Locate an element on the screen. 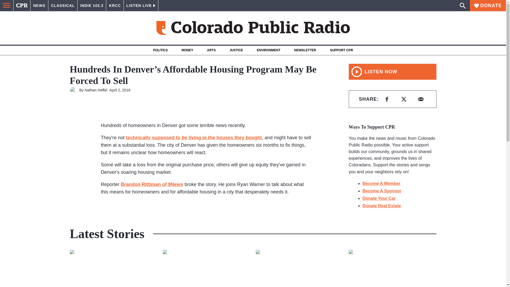  KRCC is located at coordinates (115, 6).